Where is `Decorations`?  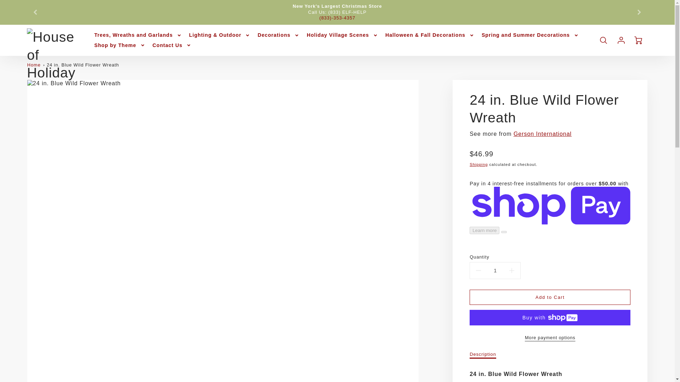 Decorations is located at coordinates (278, 35).